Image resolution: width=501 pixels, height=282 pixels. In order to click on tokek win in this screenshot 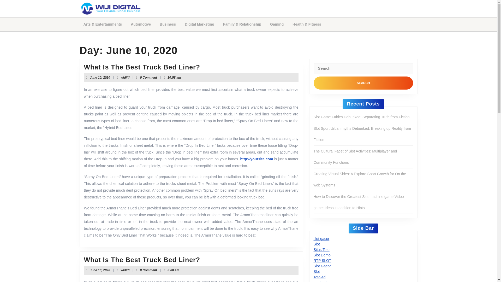, I will do `click(199, 24)`.